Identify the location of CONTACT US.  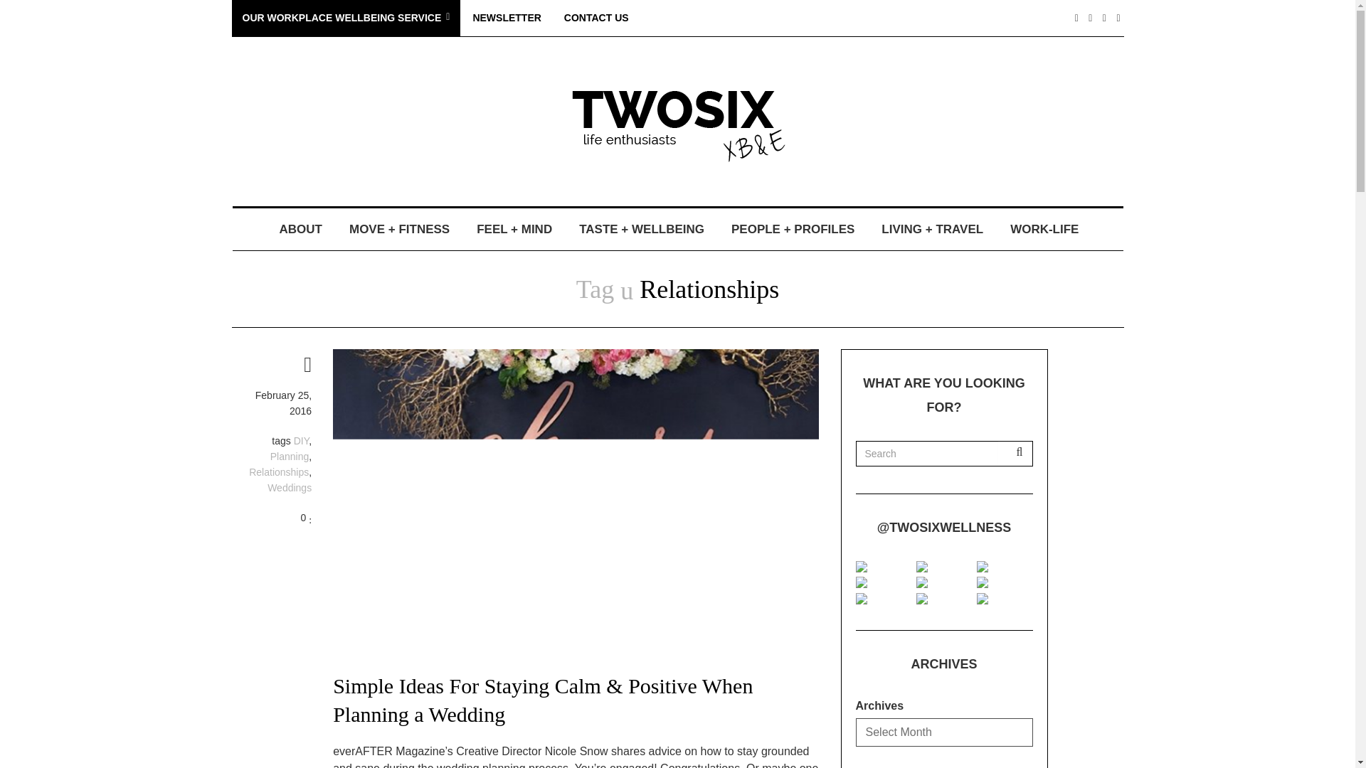
(596, 18).